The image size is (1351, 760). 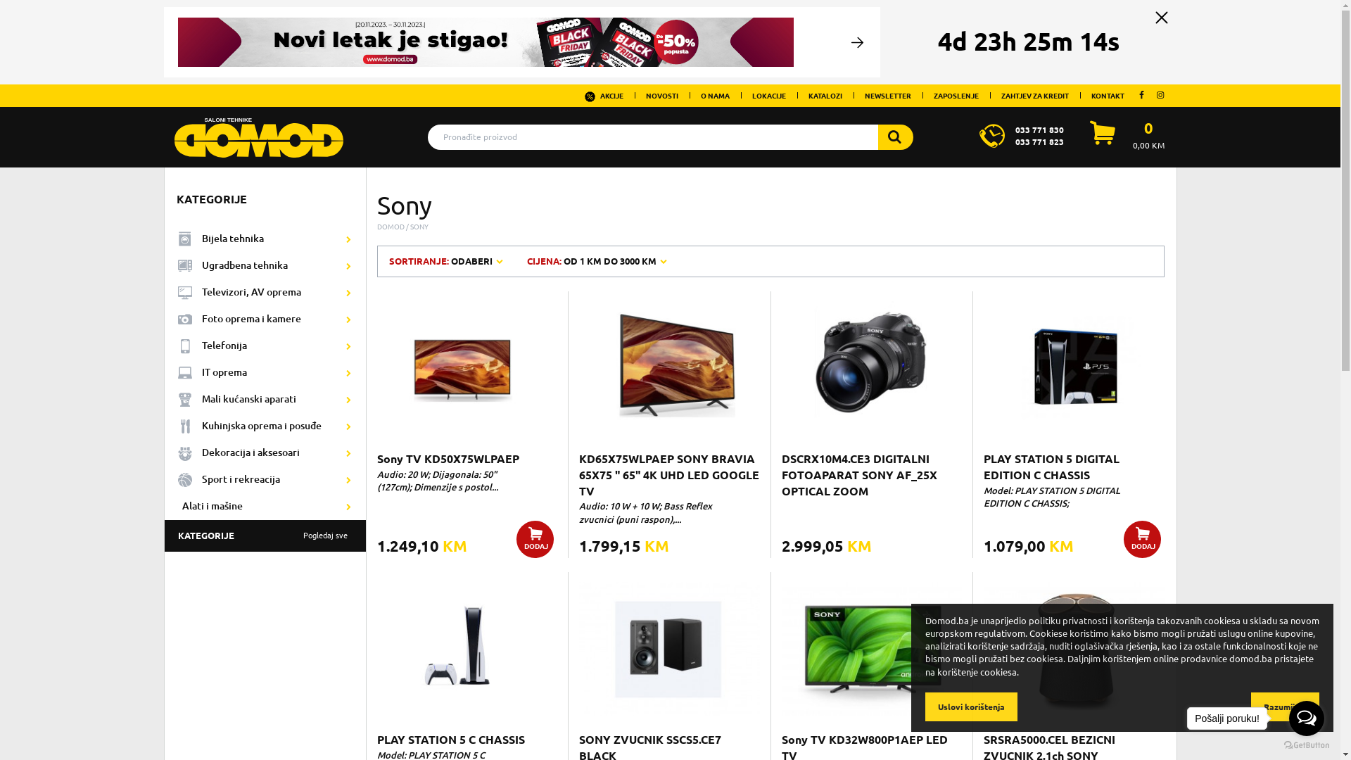 What do you see at coordinates (1285, 707) in the screenshot?
I see `Razumijem` at bounding box center [1285, 707].